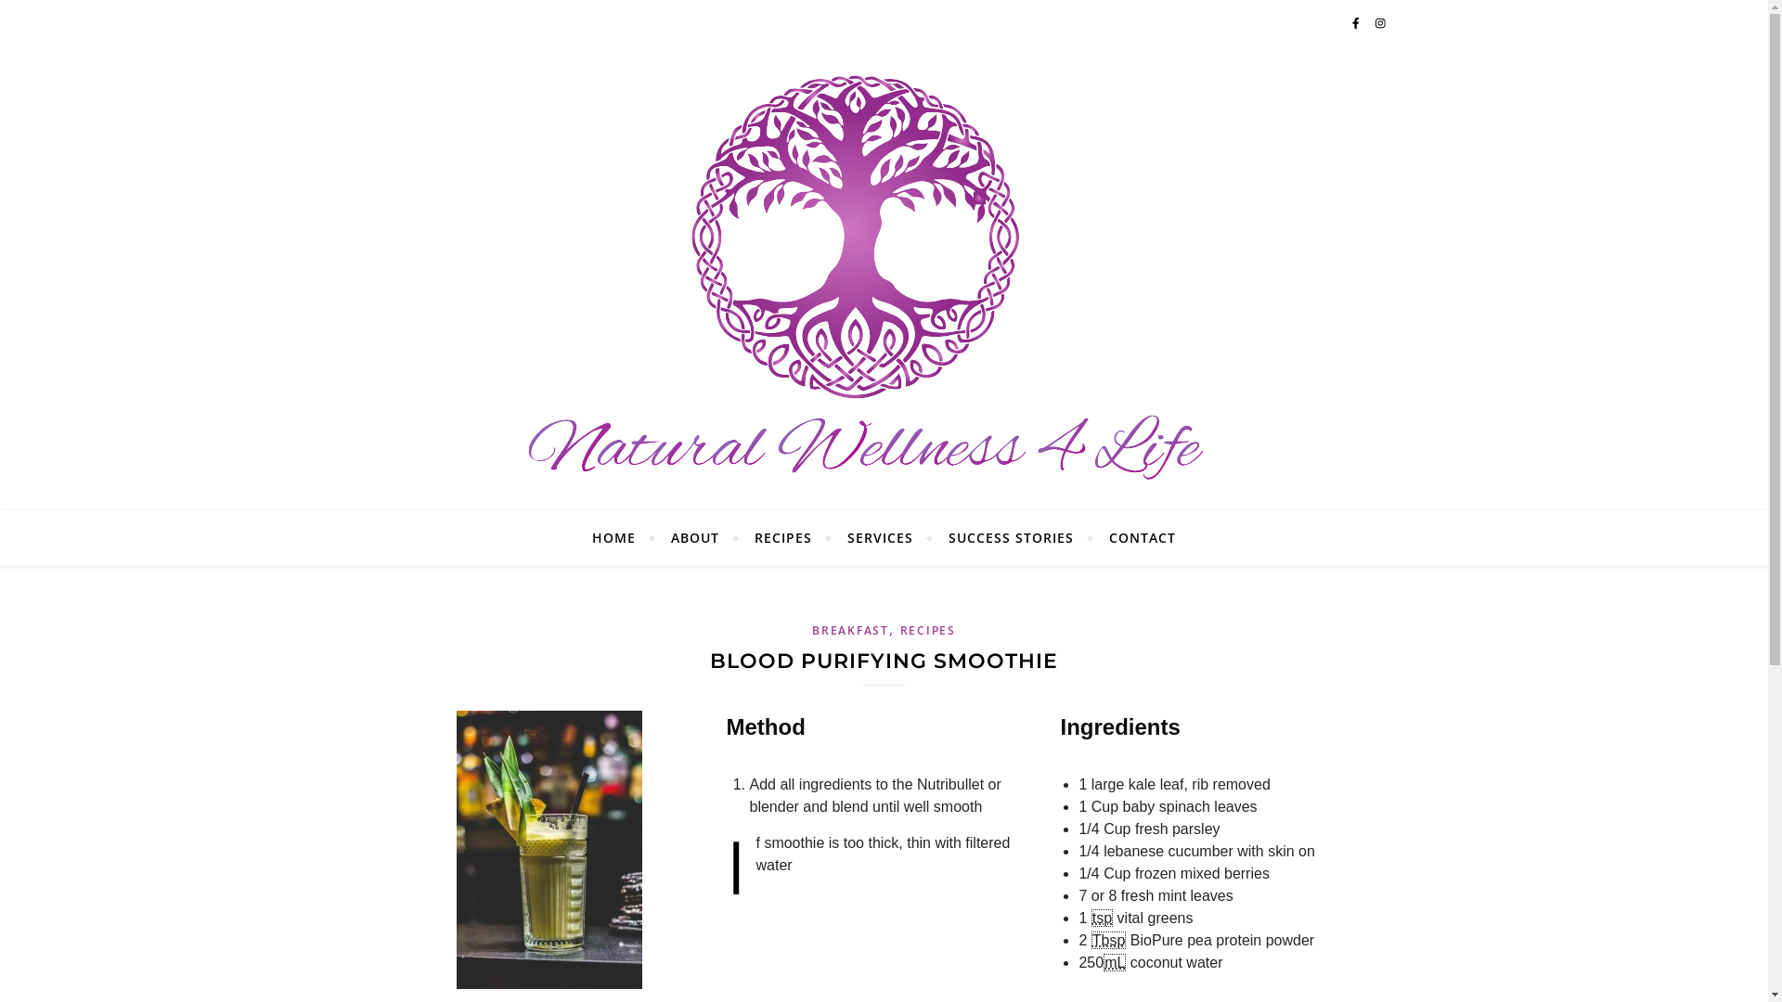 The image size is (1782, 1002). Describe the element at coordinates (880, 538) in the screenshot. I see `SERVICES` at that location.